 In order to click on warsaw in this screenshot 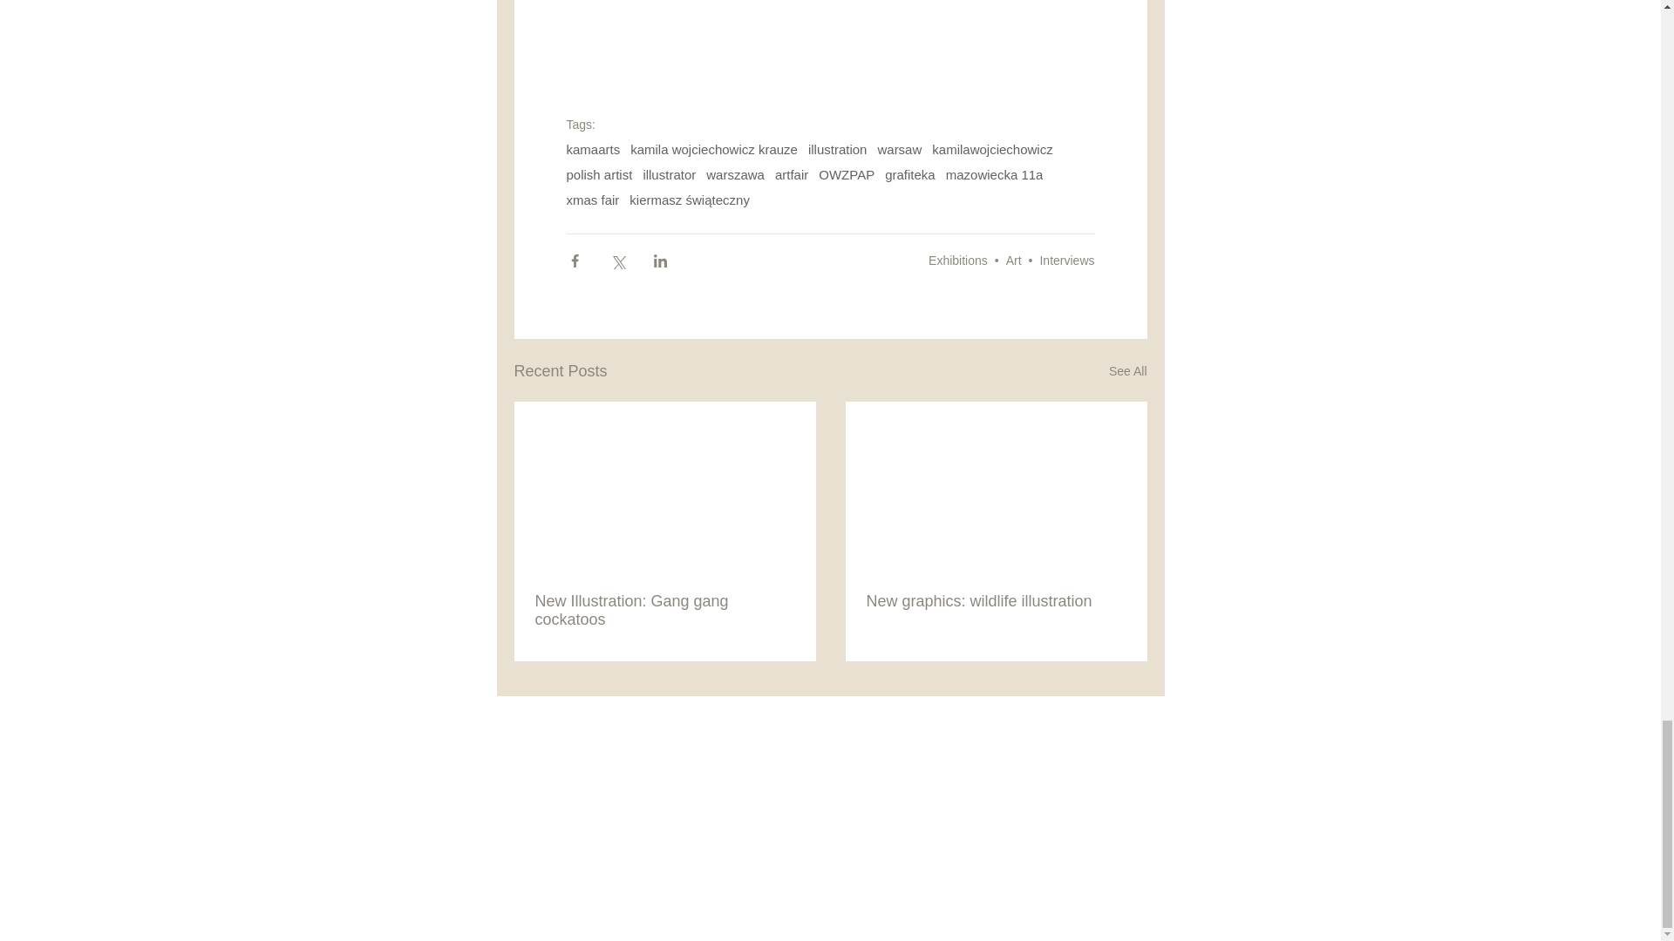, I will do `click(900, 150)`.